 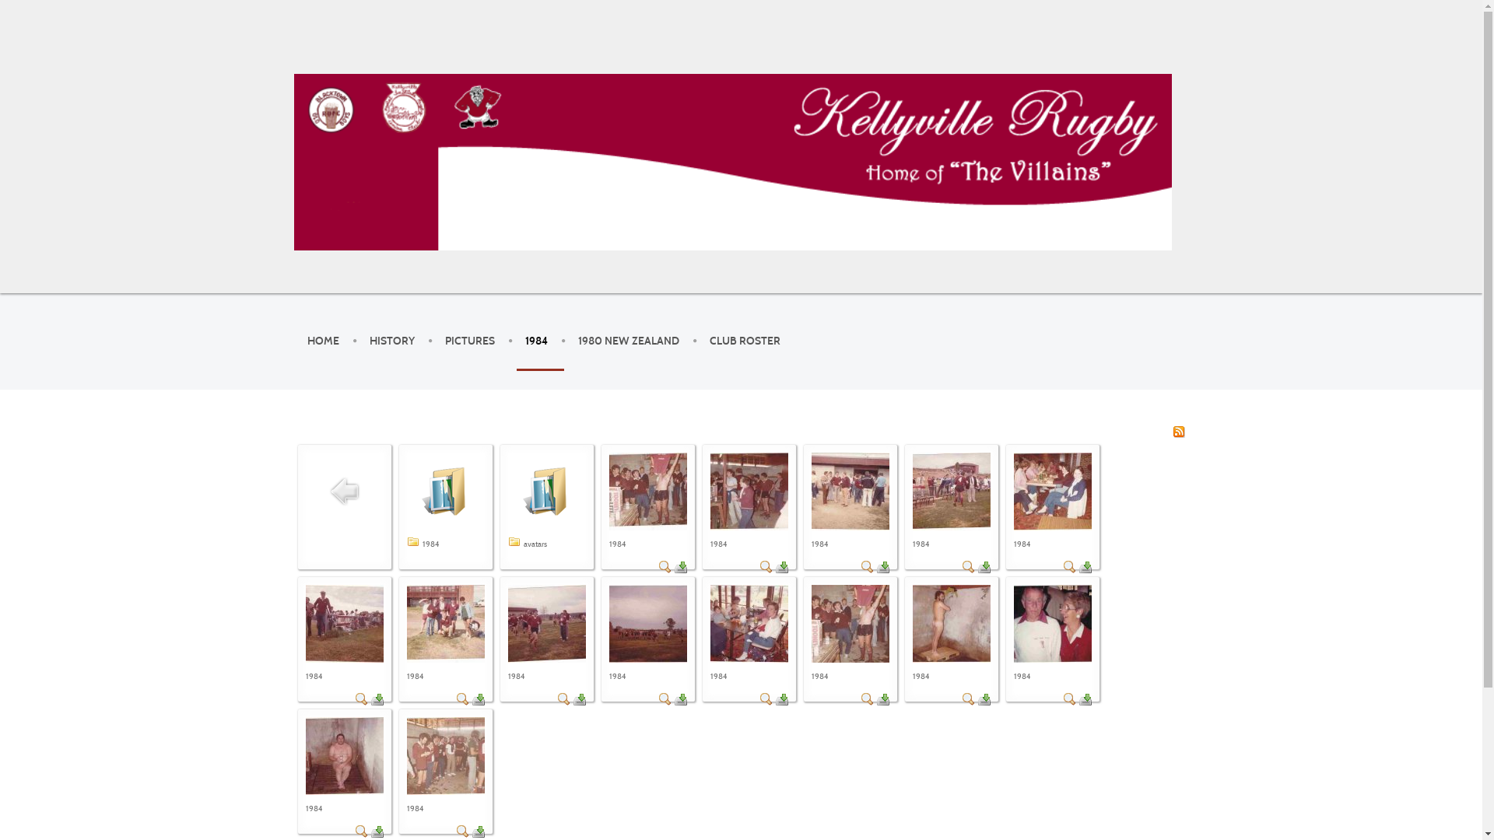 What do you see at coordinates (361, 698) in the screenshot?
I see `Detail` at bounding box center [361, 698].